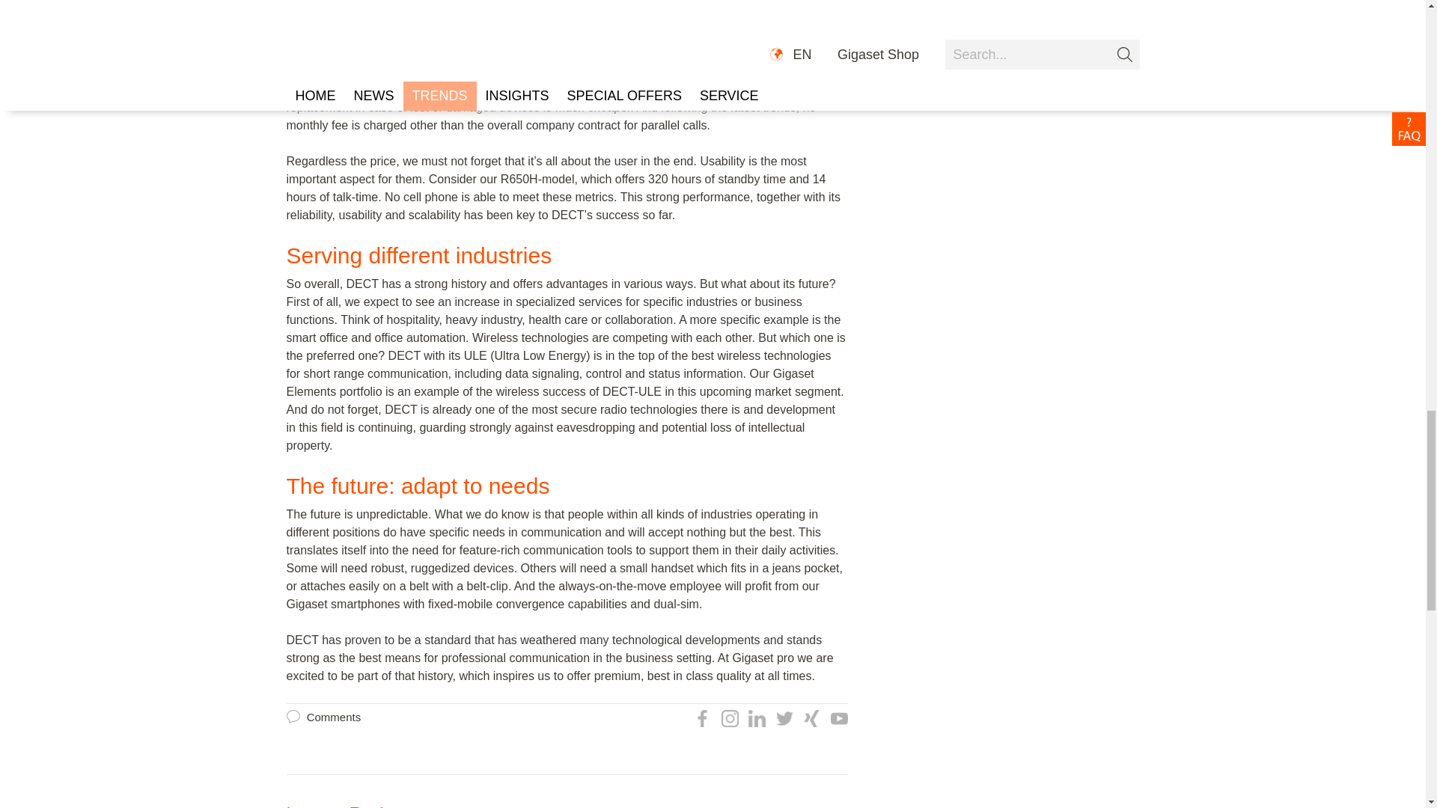 This screenshot has height=808, width=1437. I want to click on Instagram, so click(727, 717).